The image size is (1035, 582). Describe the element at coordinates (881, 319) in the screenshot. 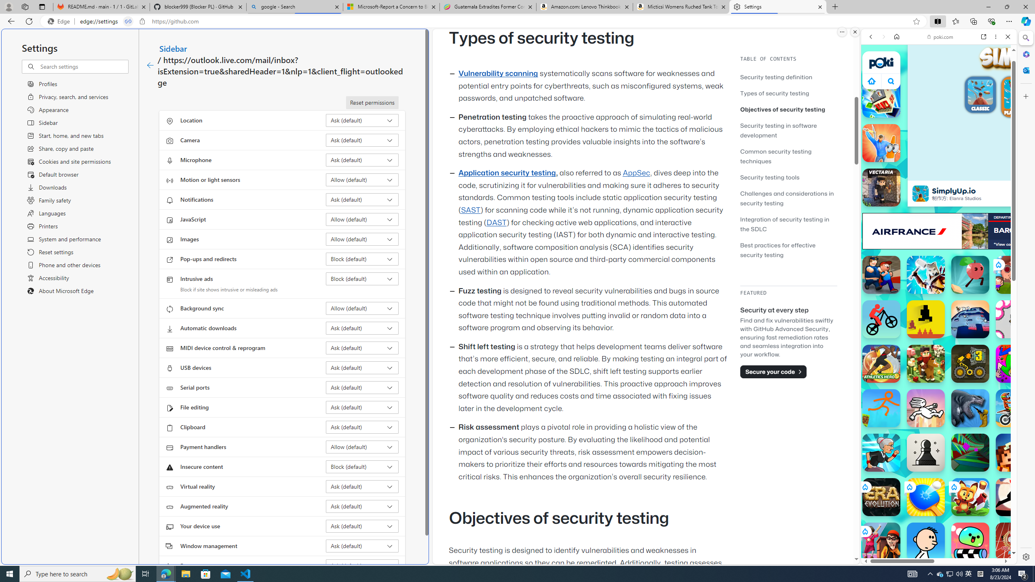

I see `Stickman Bike Stickman Bike` at that location.